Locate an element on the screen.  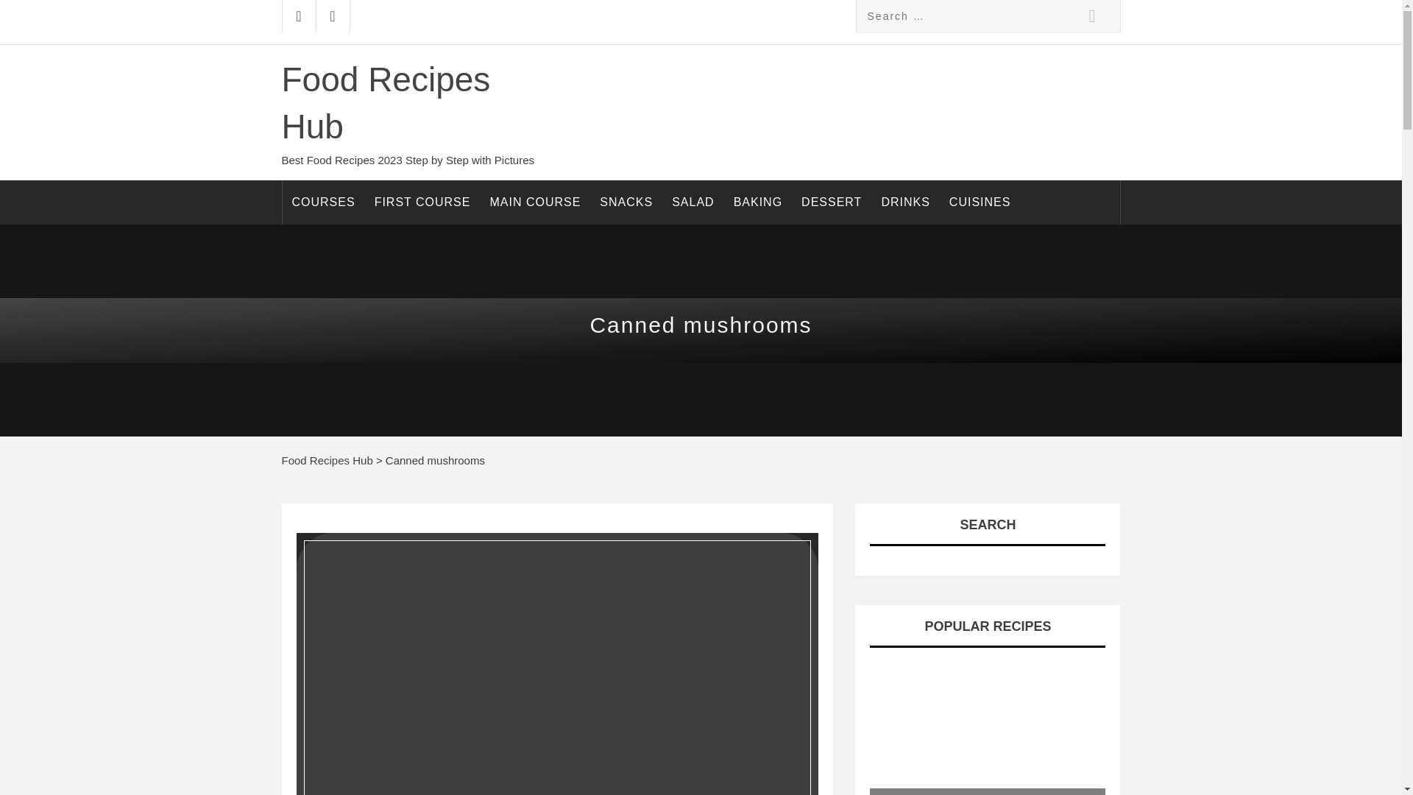
MAIN COURSE is located at coordinates (535, 202).